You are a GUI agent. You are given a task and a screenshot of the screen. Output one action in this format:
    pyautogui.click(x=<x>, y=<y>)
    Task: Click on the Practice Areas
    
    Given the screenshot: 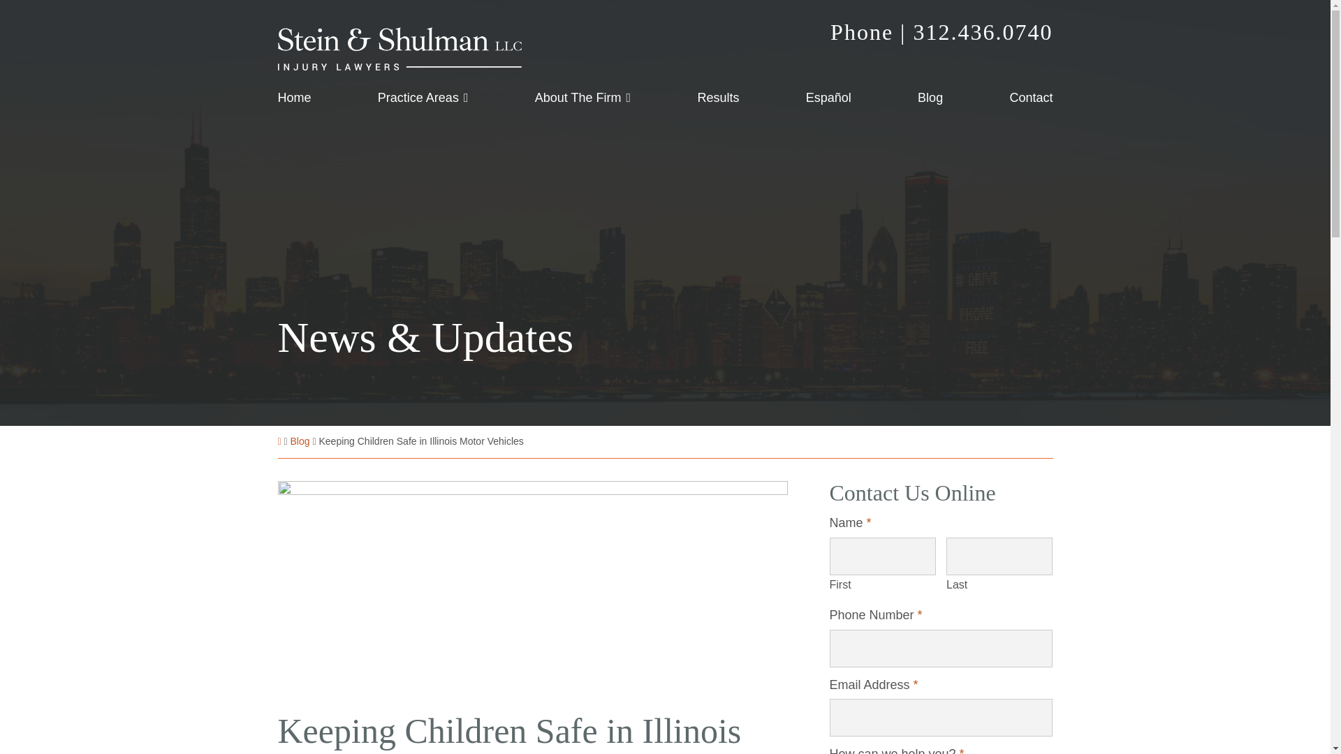 What is the action you would take?
    pyautogui.click(x=423, y=99)
    